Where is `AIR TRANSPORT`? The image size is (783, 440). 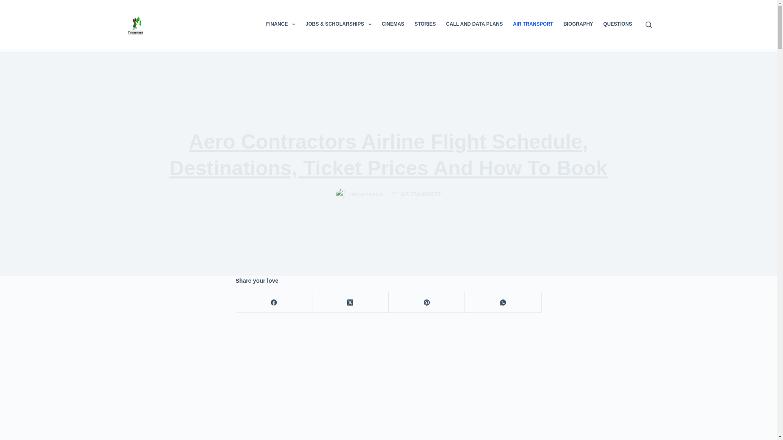
AIR TRANSPORT is located at coordinates (533, 24).